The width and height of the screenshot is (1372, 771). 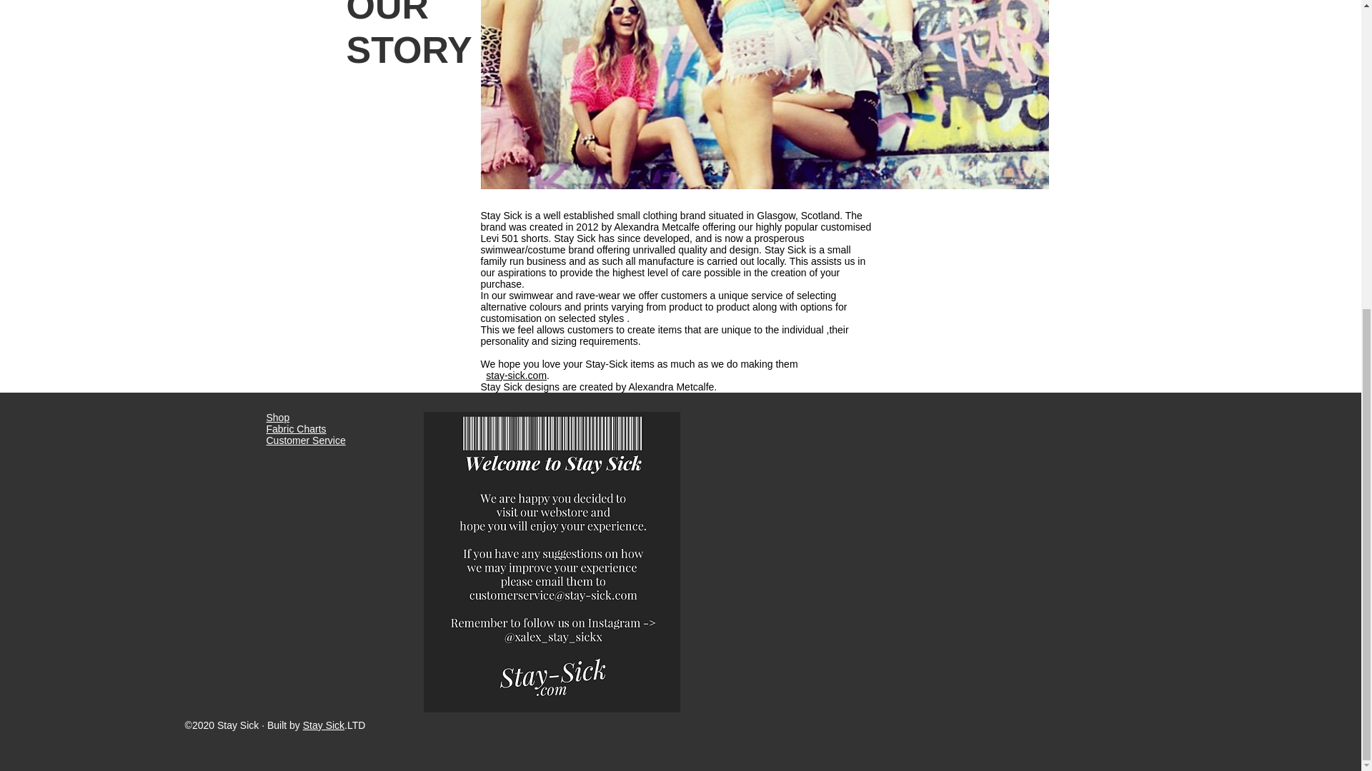 I want to click on Stay Sick, so click(x=323, y=725).